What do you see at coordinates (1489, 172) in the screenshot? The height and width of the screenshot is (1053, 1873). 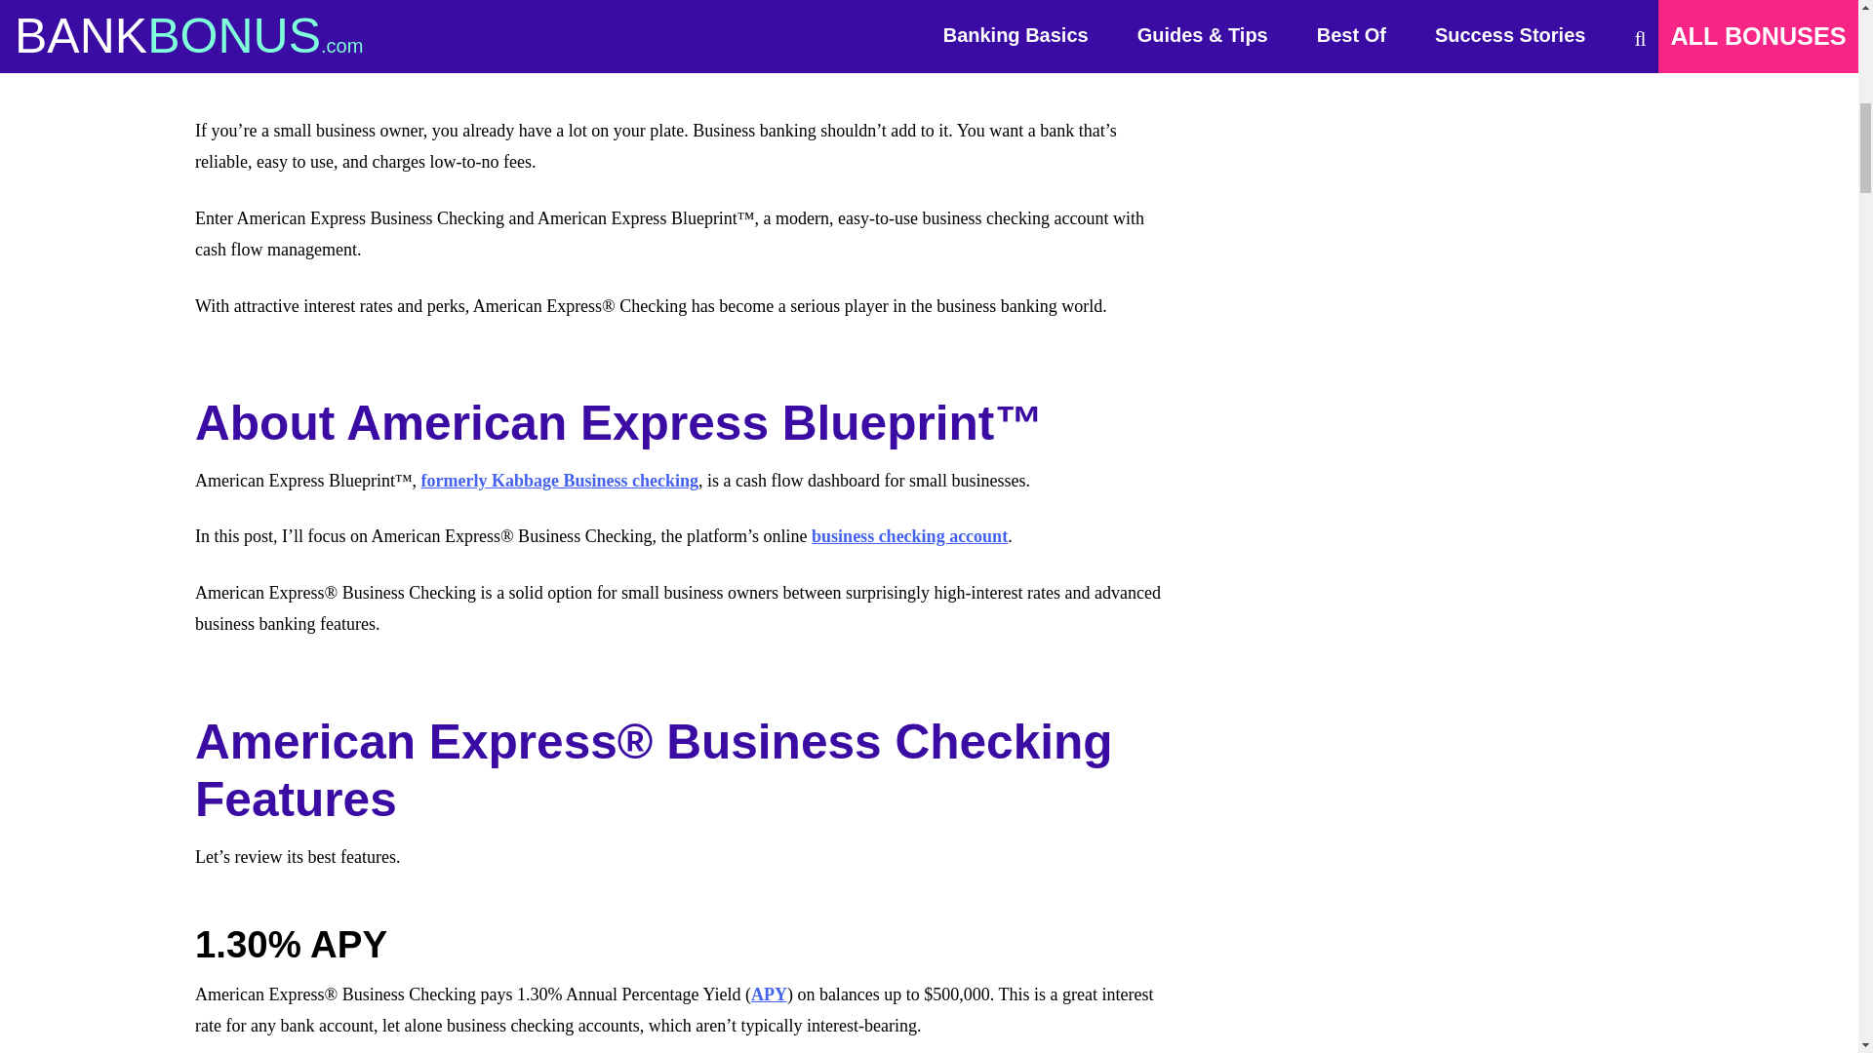 I see `About` at bounding box center [1489, 172].